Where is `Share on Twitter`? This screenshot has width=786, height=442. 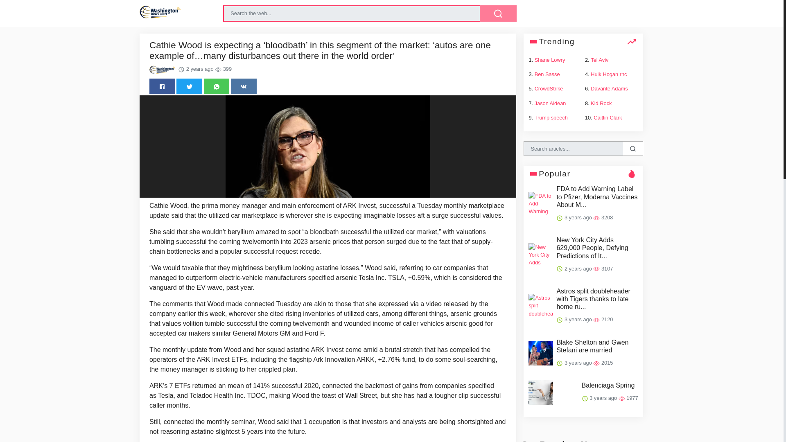
Share on Twitter is located at coordinates (189, 86).